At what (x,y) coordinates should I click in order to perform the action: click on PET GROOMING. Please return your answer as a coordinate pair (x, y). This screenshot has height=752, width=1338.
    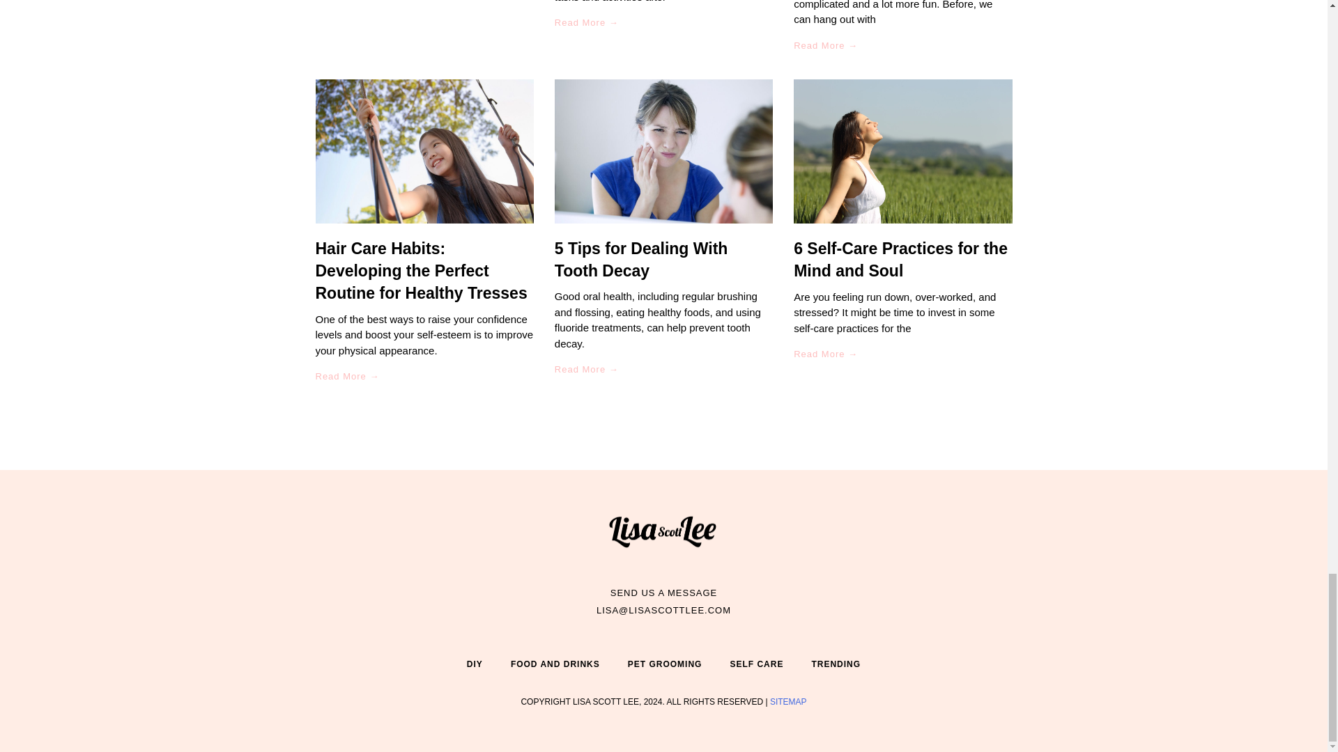
    Looking at the image, I should click on (665, 664).